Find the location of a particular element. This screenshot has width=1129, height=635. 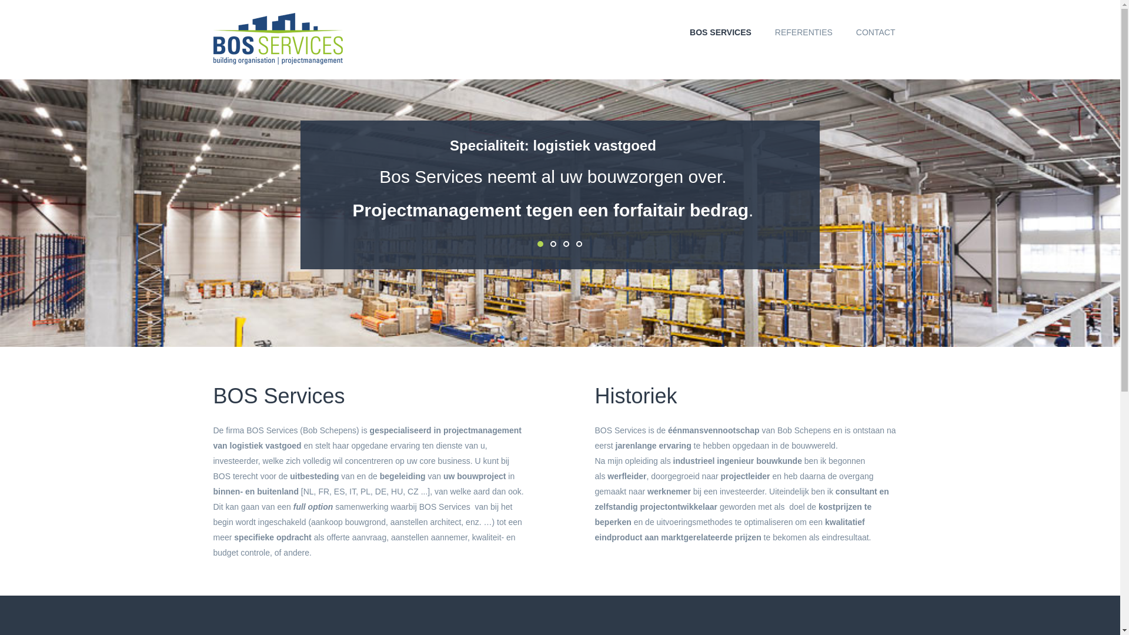

REFERENTIES is located at coordinates (804, 32).